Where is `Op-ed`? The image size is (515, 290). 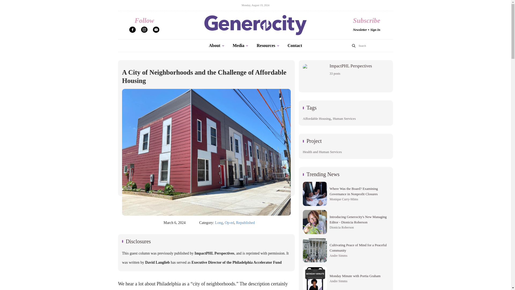 Op-ed is located at coordinates (229, 223).